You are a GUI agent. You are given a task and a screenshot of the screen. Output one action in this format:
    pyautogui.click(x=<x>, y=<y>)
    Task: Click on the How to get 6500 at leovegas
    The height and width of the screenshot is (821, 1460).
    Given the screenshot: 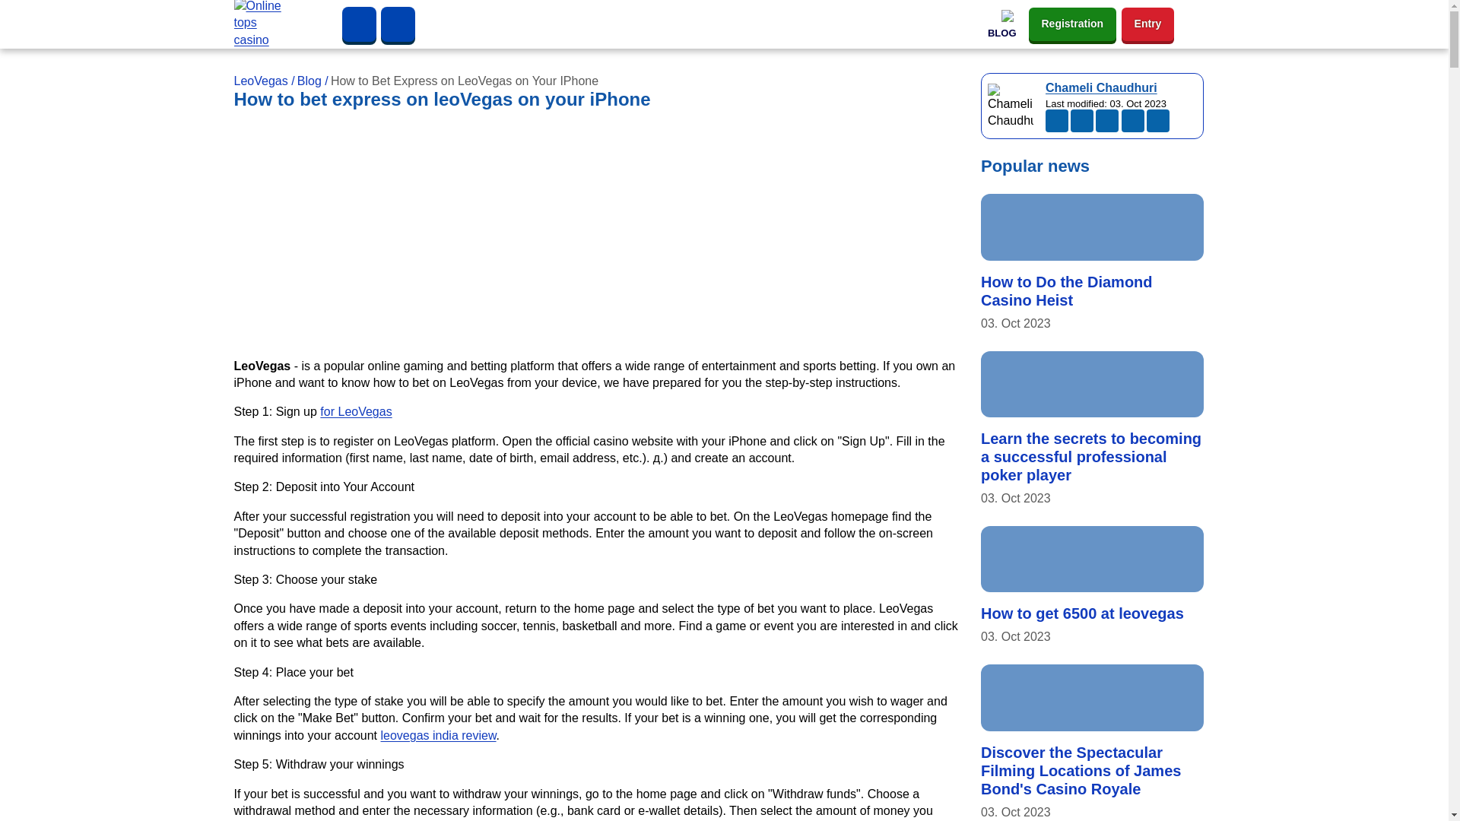 What is the action you would take?
    pyautogui.click(x=1092, y=559)
    